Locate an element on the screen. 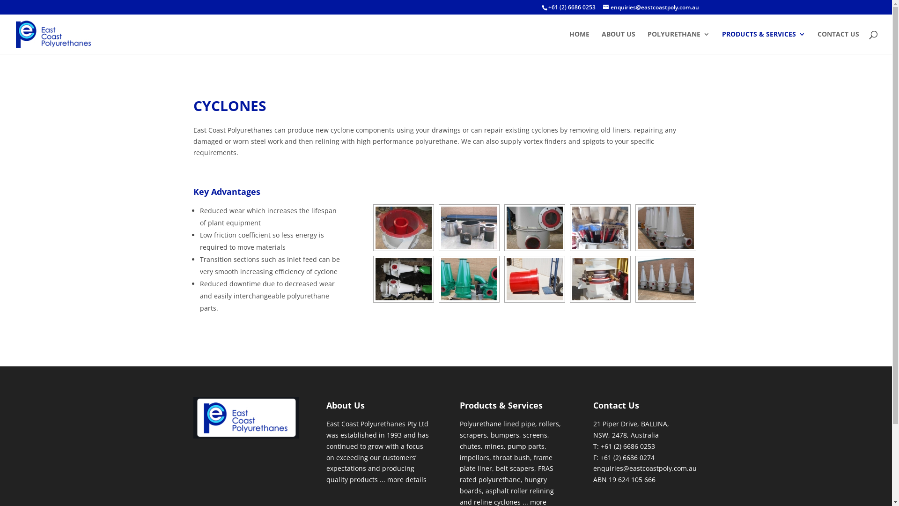 The width and height of the screenshot is (899, 506). CONTACT US is located at coordinates (838, 42).